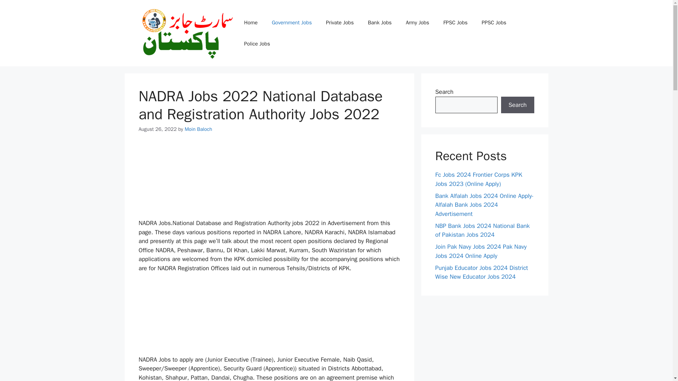 The width and height of the screenshot is (678, 381). What do you see at coordinates (482, 230) in the screenshot?
I see `NBP Bank Jobs 2024 National Bank of Pakistan Jobs 2024` at bounding box center [482, 230].